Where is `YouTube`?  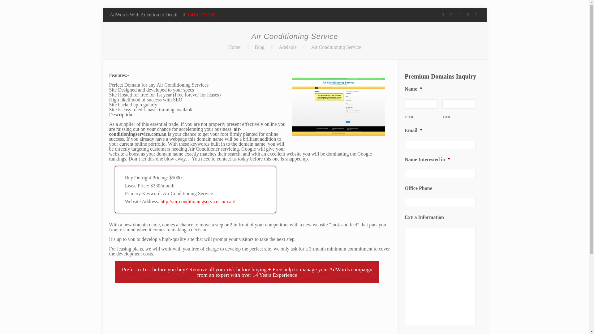
YouTube is located at coordinates (468, 15).